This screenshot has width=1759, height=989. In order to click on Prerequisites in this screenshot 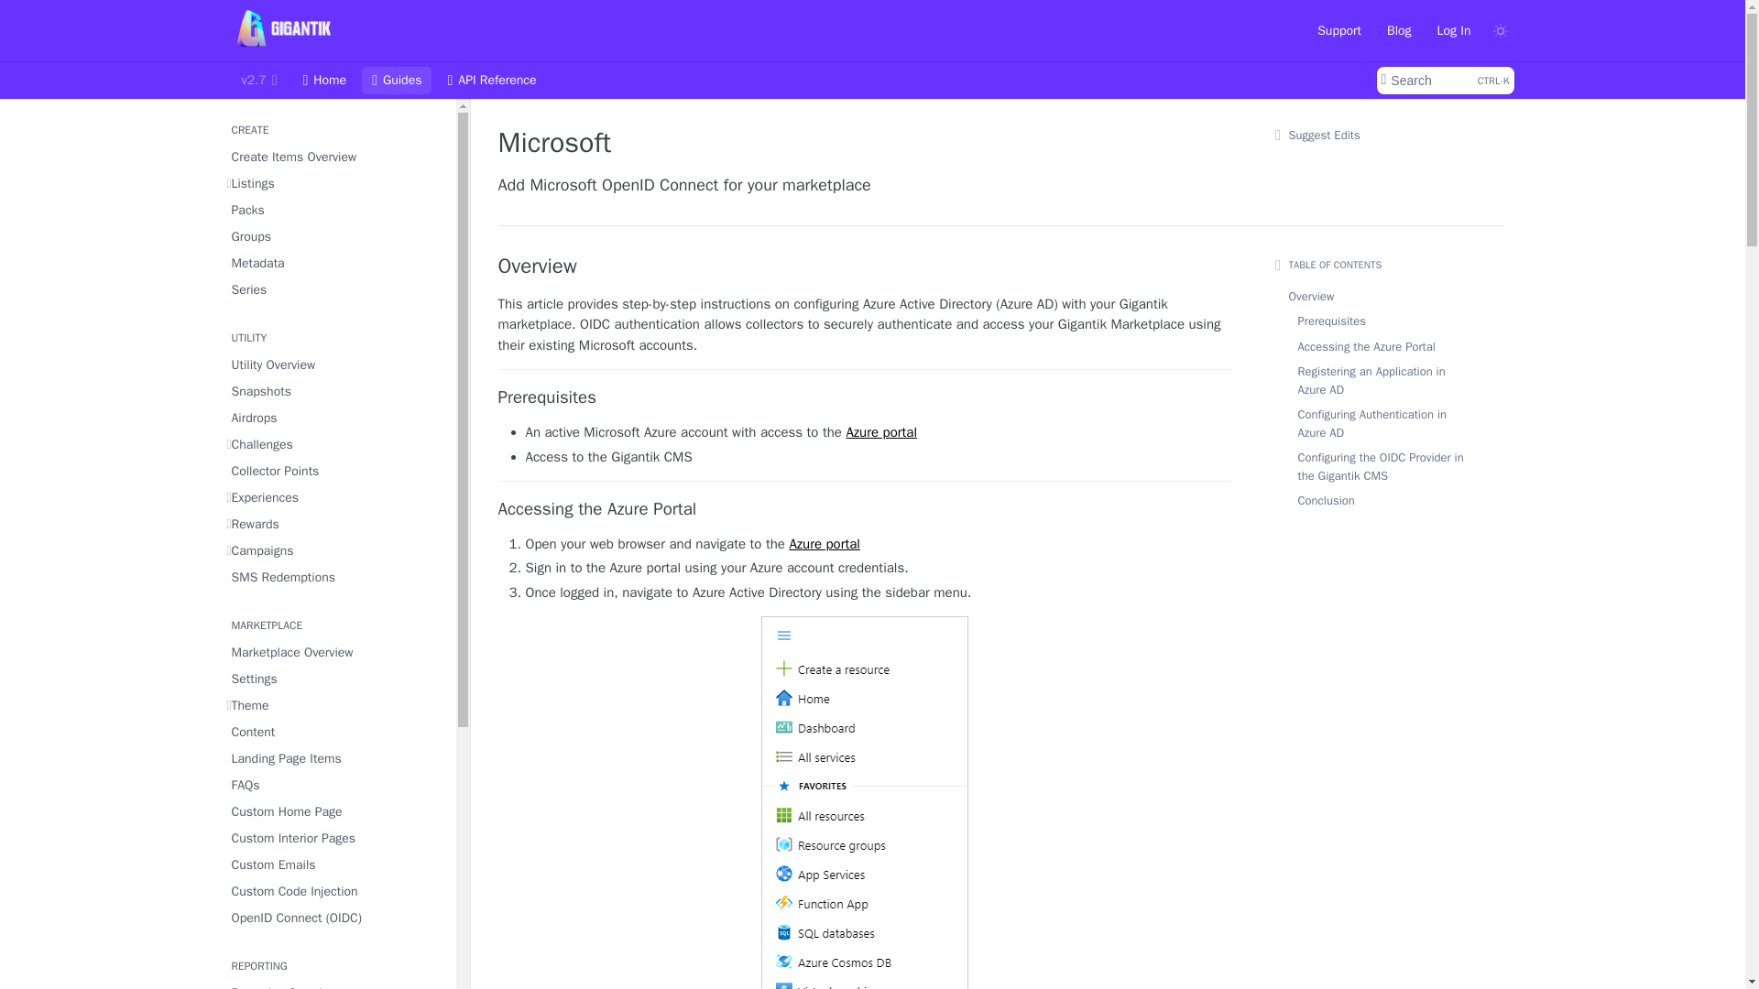, I will do `click(1399, 29)`.